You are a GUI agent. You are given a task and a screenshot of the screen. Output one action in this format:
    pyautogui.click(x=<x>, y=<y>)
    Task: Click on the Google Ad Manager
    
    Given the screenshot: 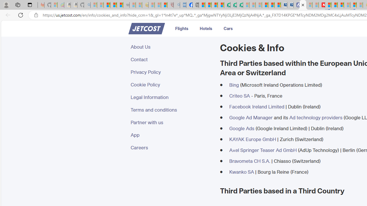 What is the action you would take?
    pyautogui.click(x=251, y=117)
    